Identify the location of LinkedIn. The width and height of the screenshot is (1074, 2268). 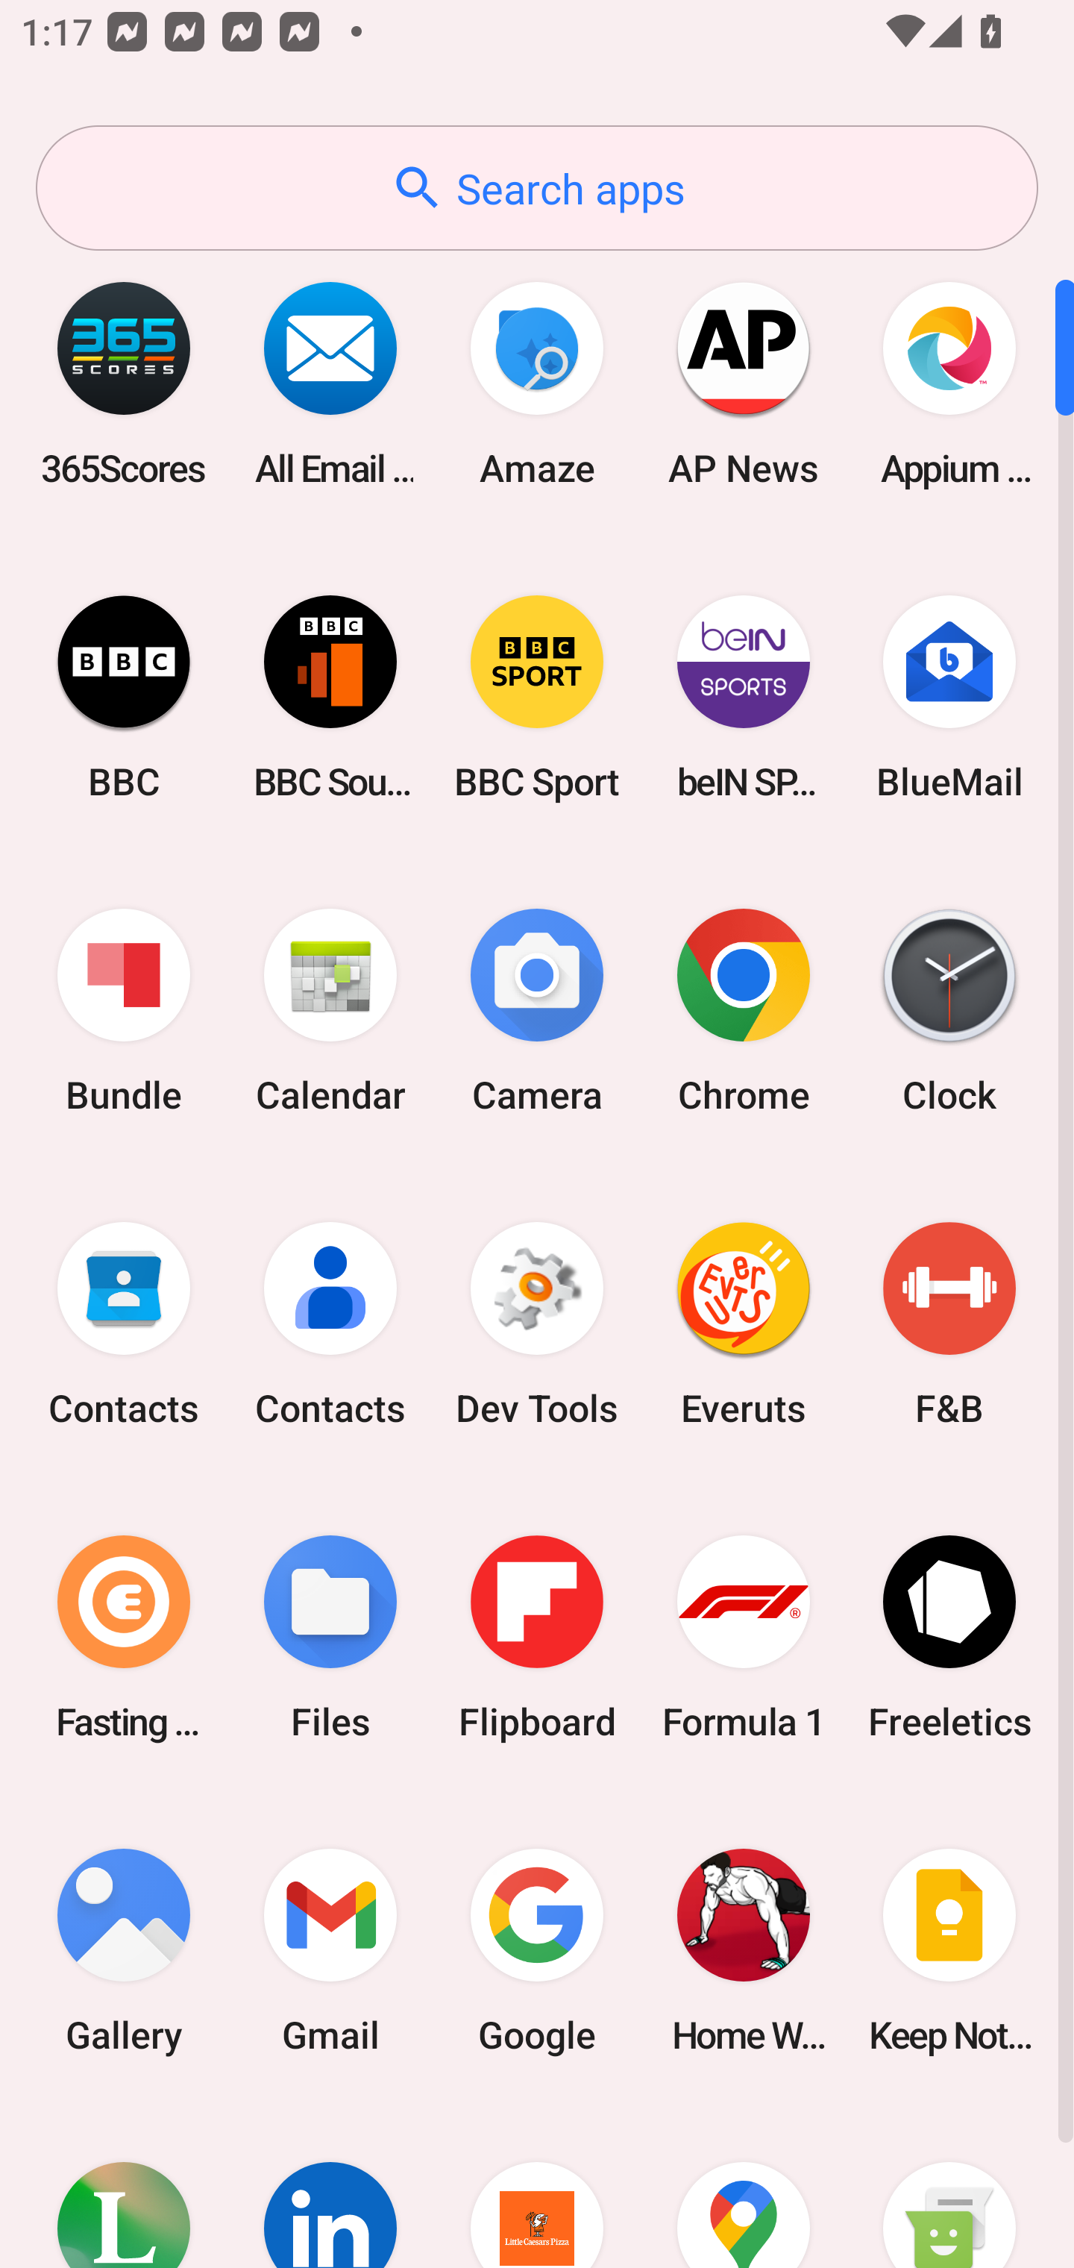
(330, 2187).